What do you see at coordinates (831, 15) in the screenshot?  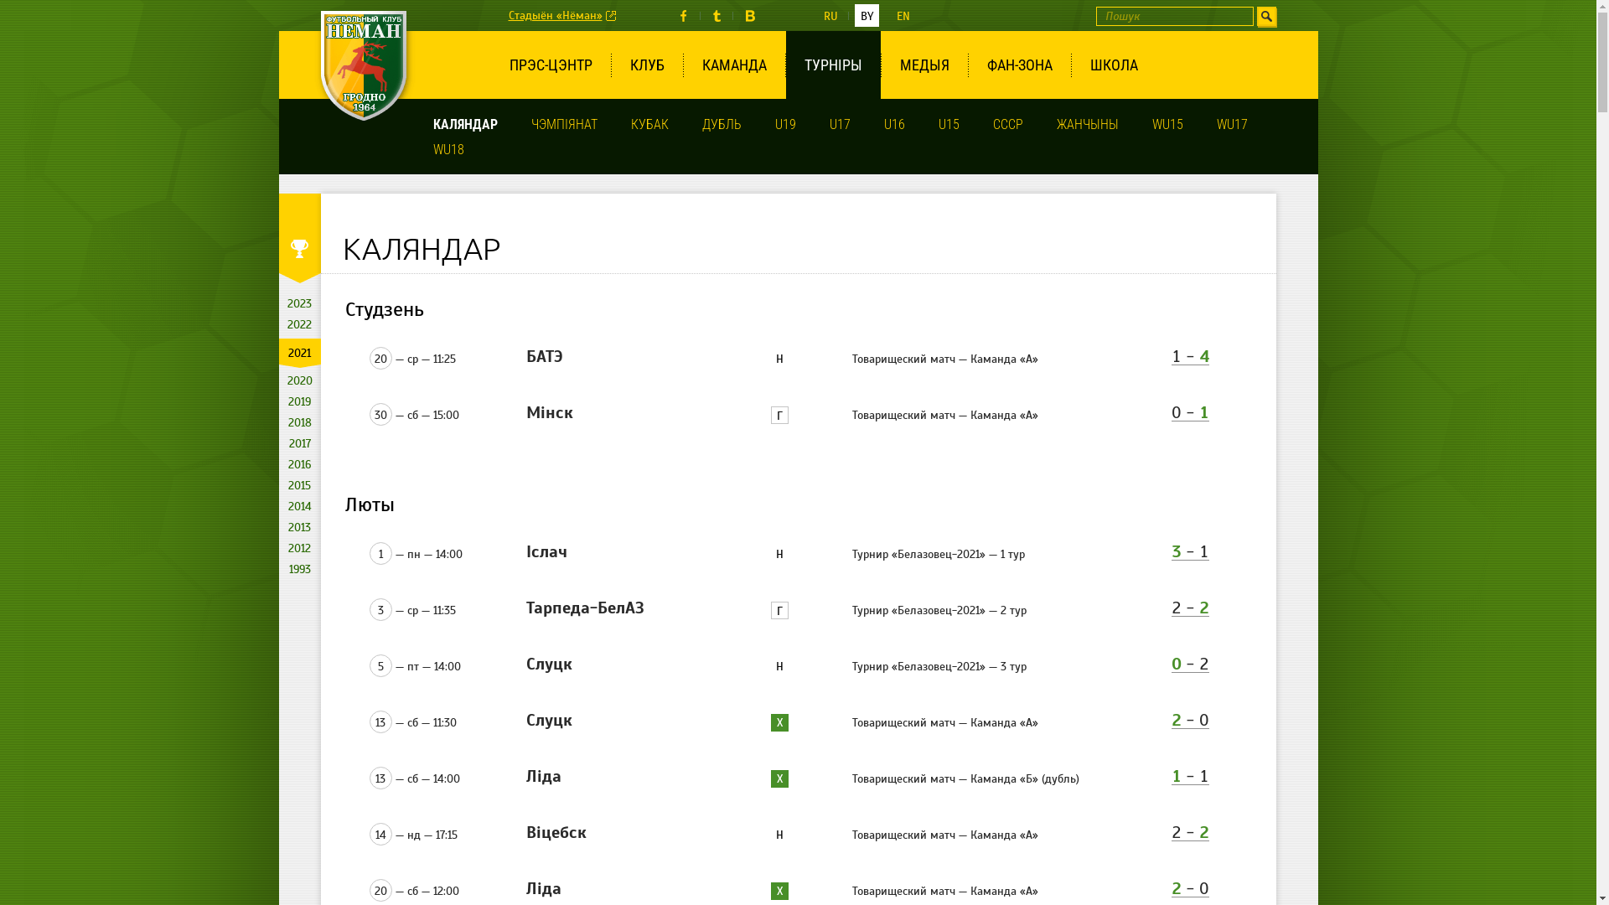 I see `RU` at bounding box center [831, 15].